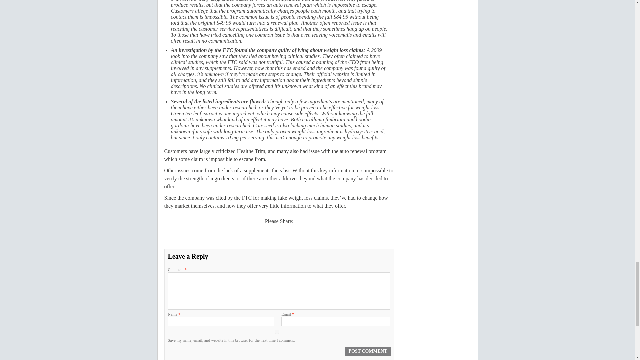 The image size is (640, 360). I want to click on Post Comment, so click(367, 351).